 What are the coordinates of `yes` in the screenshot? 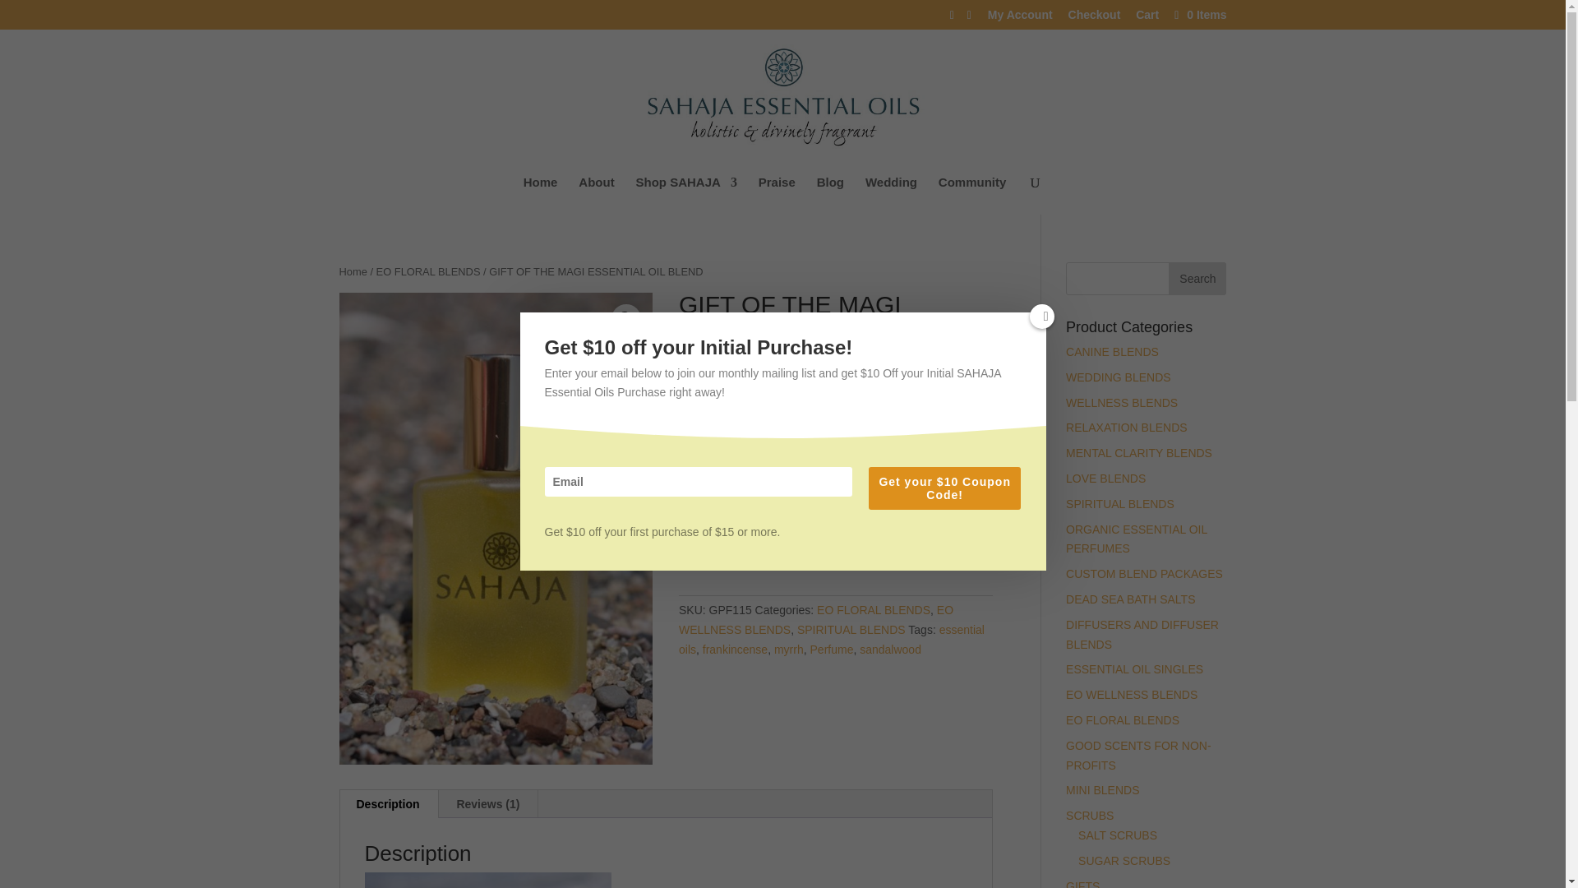 It's located at (687, 560).